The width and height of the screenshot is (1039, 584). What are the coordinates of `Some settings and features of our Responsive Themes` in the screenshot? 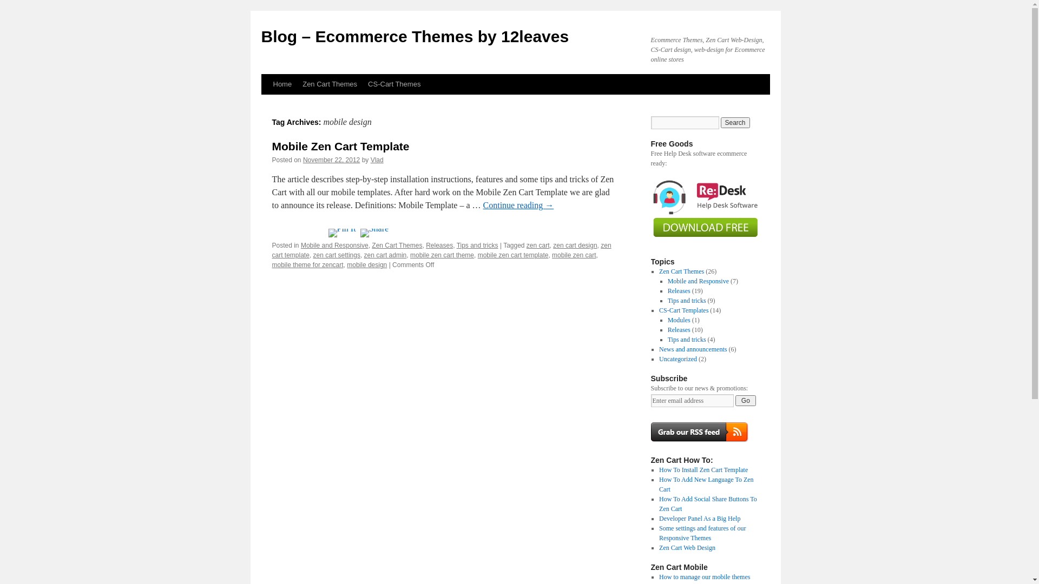 It's located at (702, 533).